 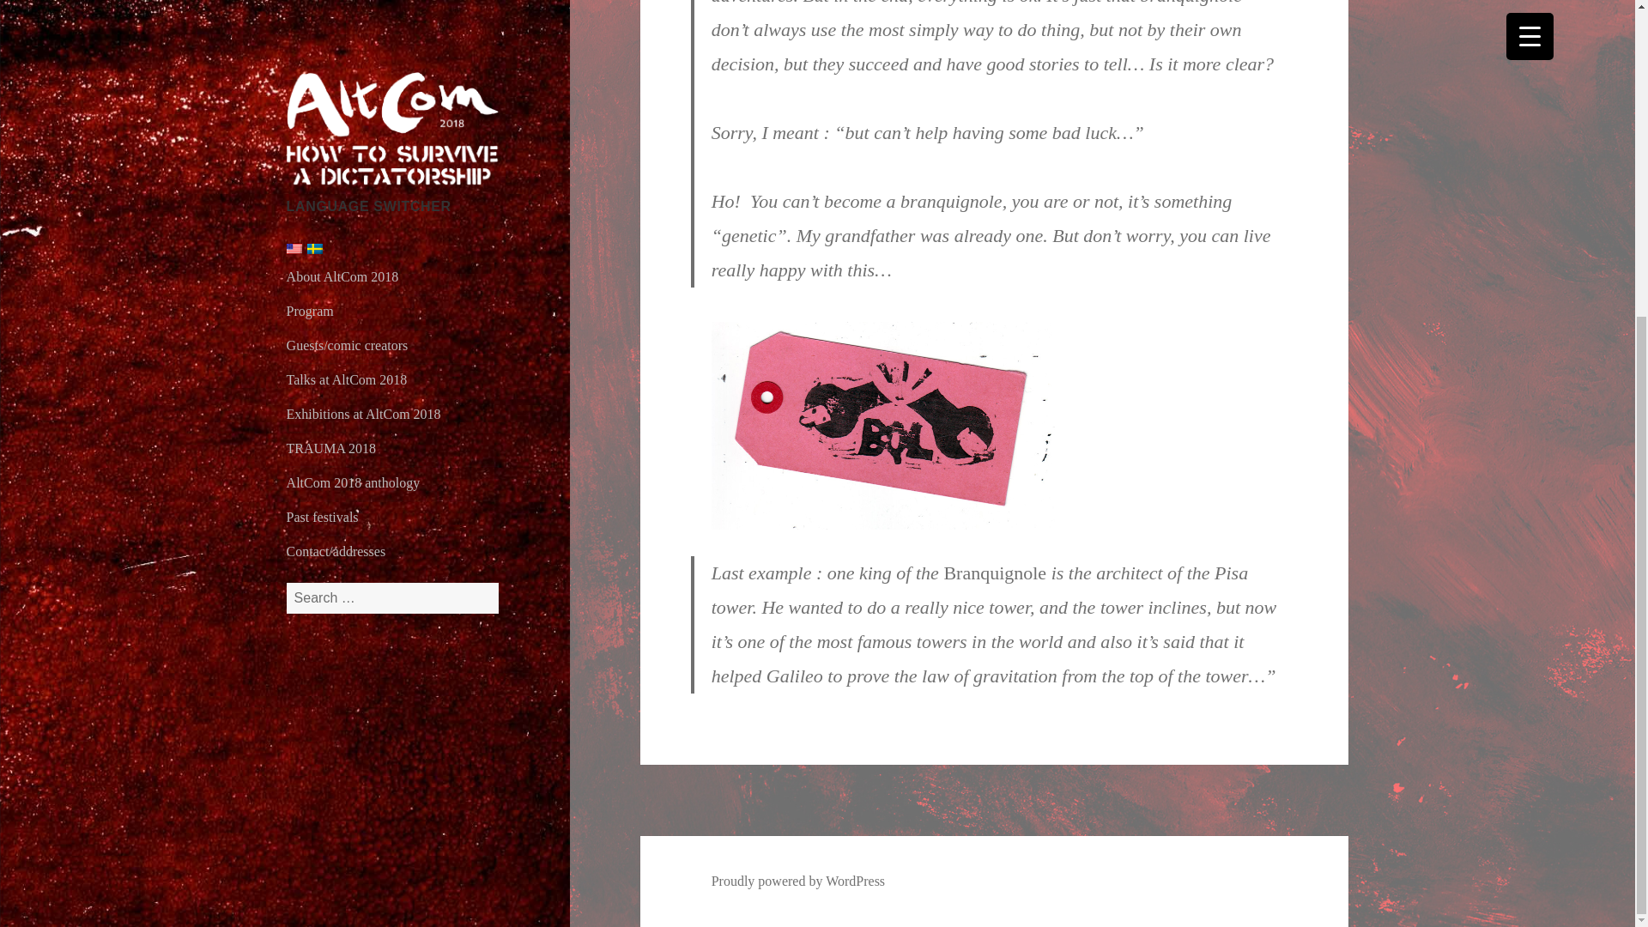 What do you see at coordinates (323, 45) in the screenshot?
I see `Past festivals` at bounding box center [323, 45].